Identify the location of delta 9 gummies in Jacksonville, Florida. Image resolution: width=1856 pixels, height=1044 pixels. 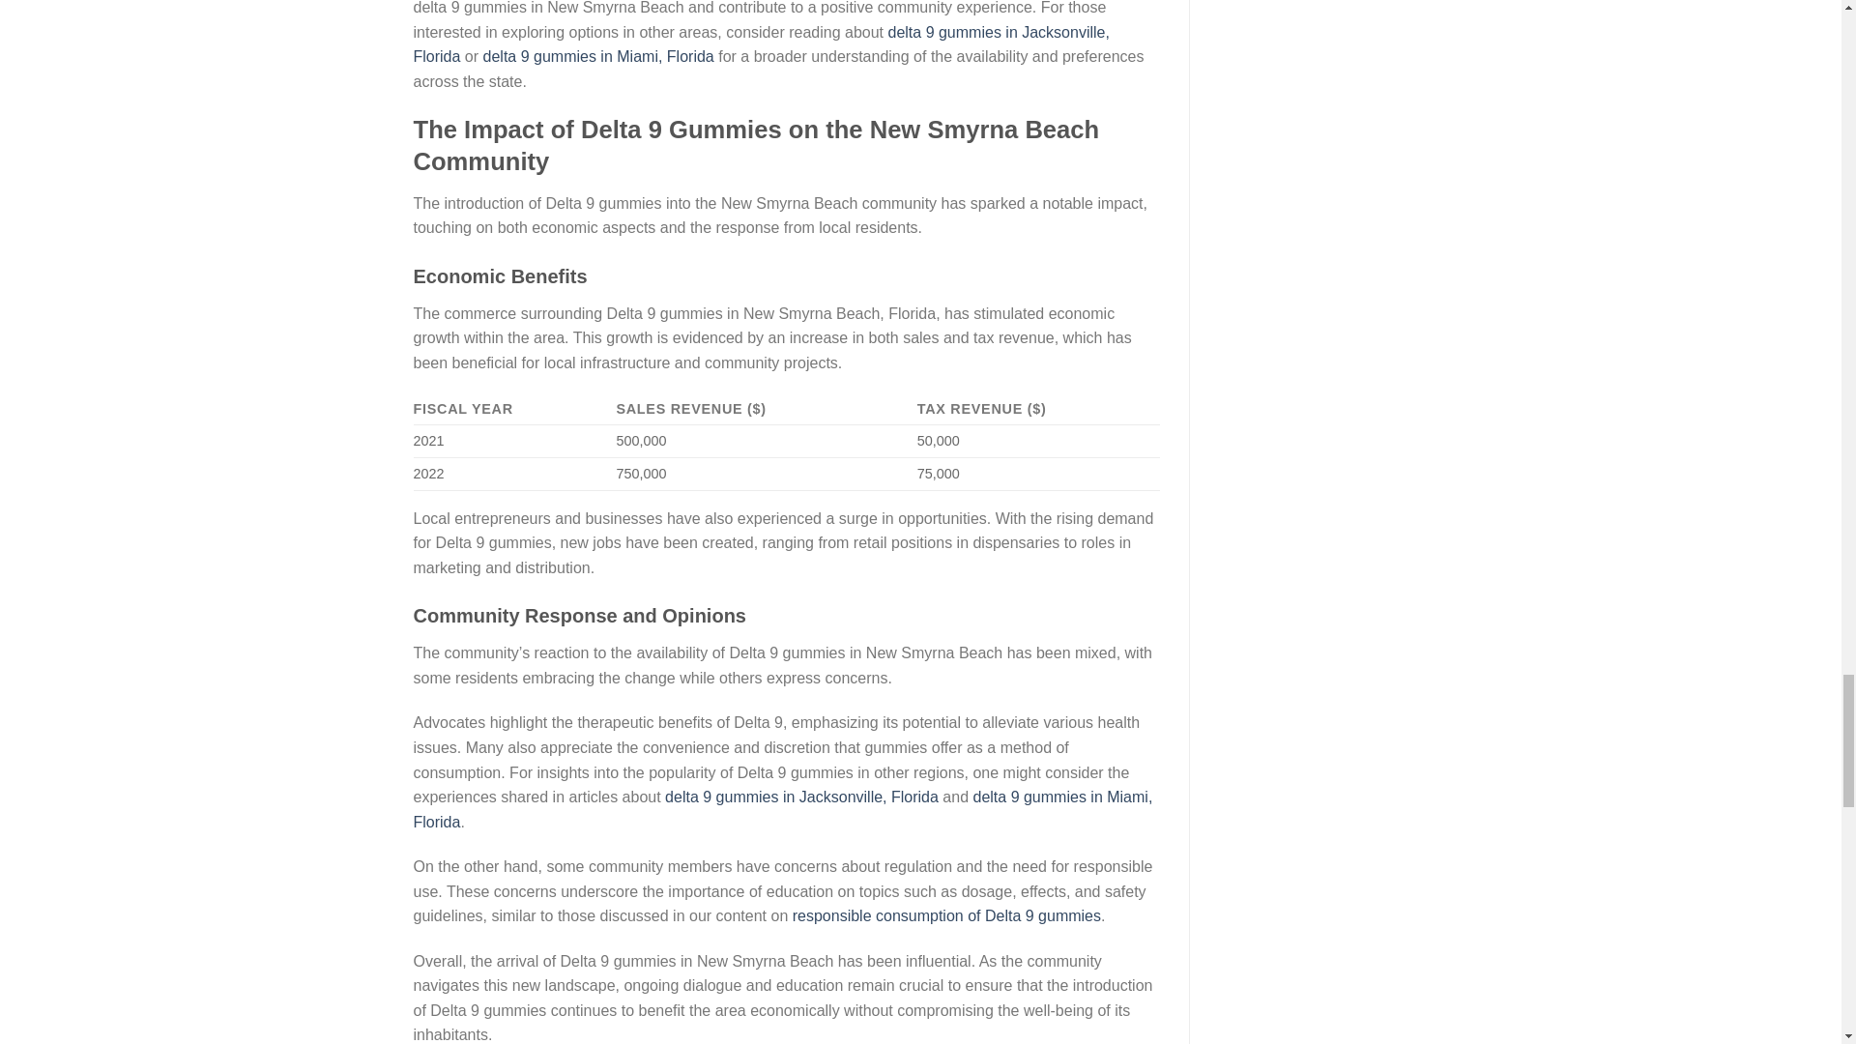
(762, 44).